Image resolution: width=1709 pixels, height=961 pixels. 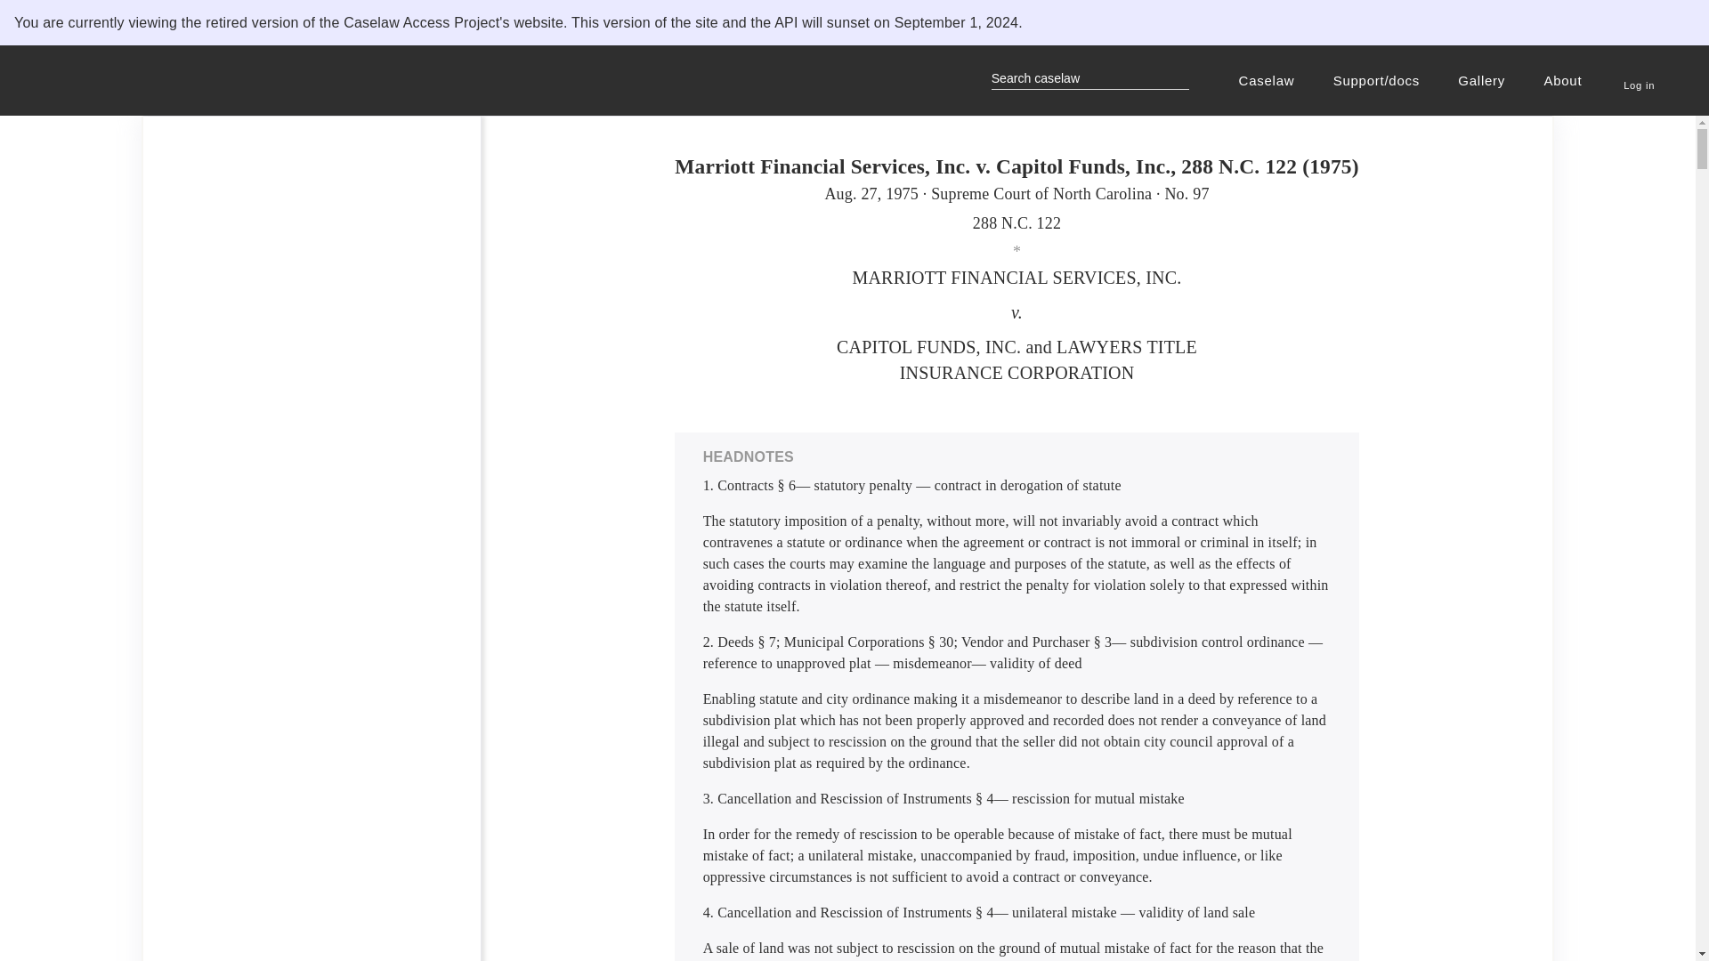 I want to click on Log in, so click(x=1639, y=75).